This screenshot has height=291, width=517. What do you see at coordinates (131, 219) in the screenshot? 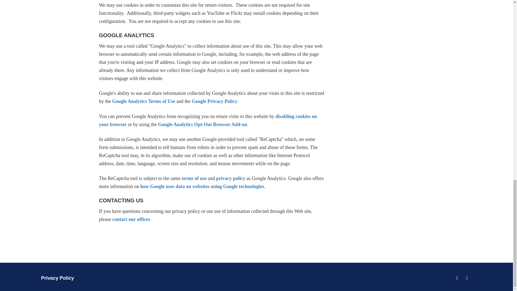
I see `Contact` at bounding box center [131, 219].